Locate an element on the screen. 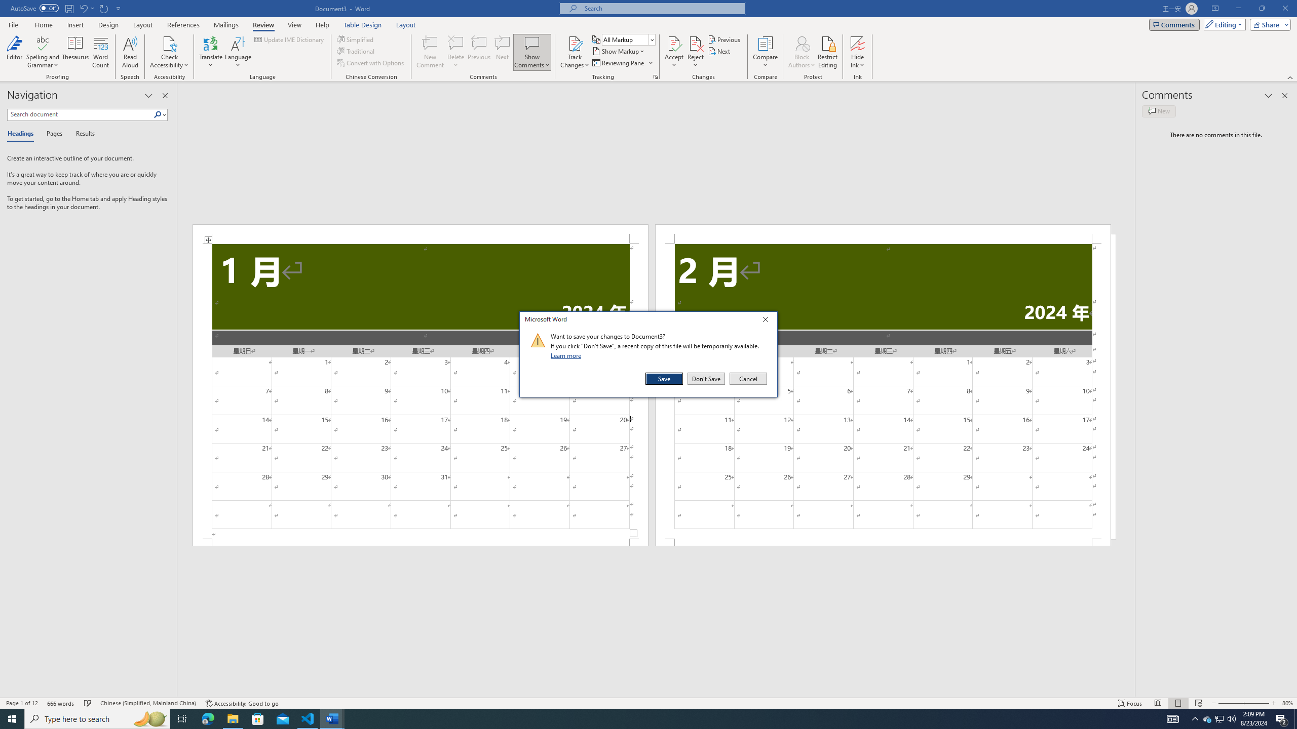 The height and width of the screenshot is (729, 1297). Show desktop is located at coordinates (1295, 719).